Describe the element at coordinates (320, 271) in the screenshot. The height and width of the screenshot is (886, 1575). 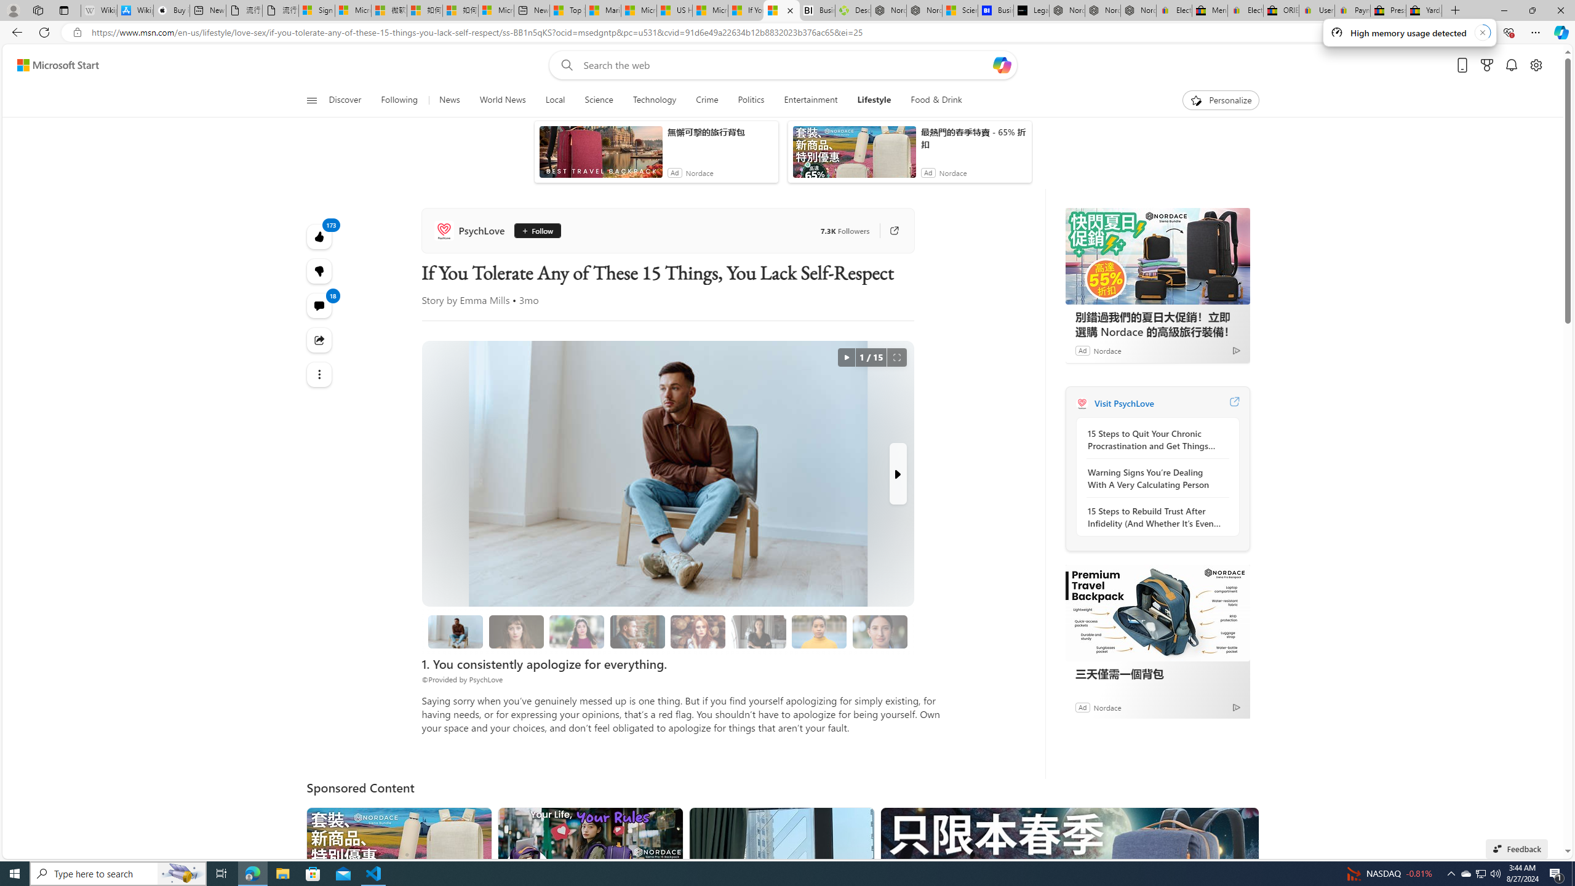
I see `173` at that location.